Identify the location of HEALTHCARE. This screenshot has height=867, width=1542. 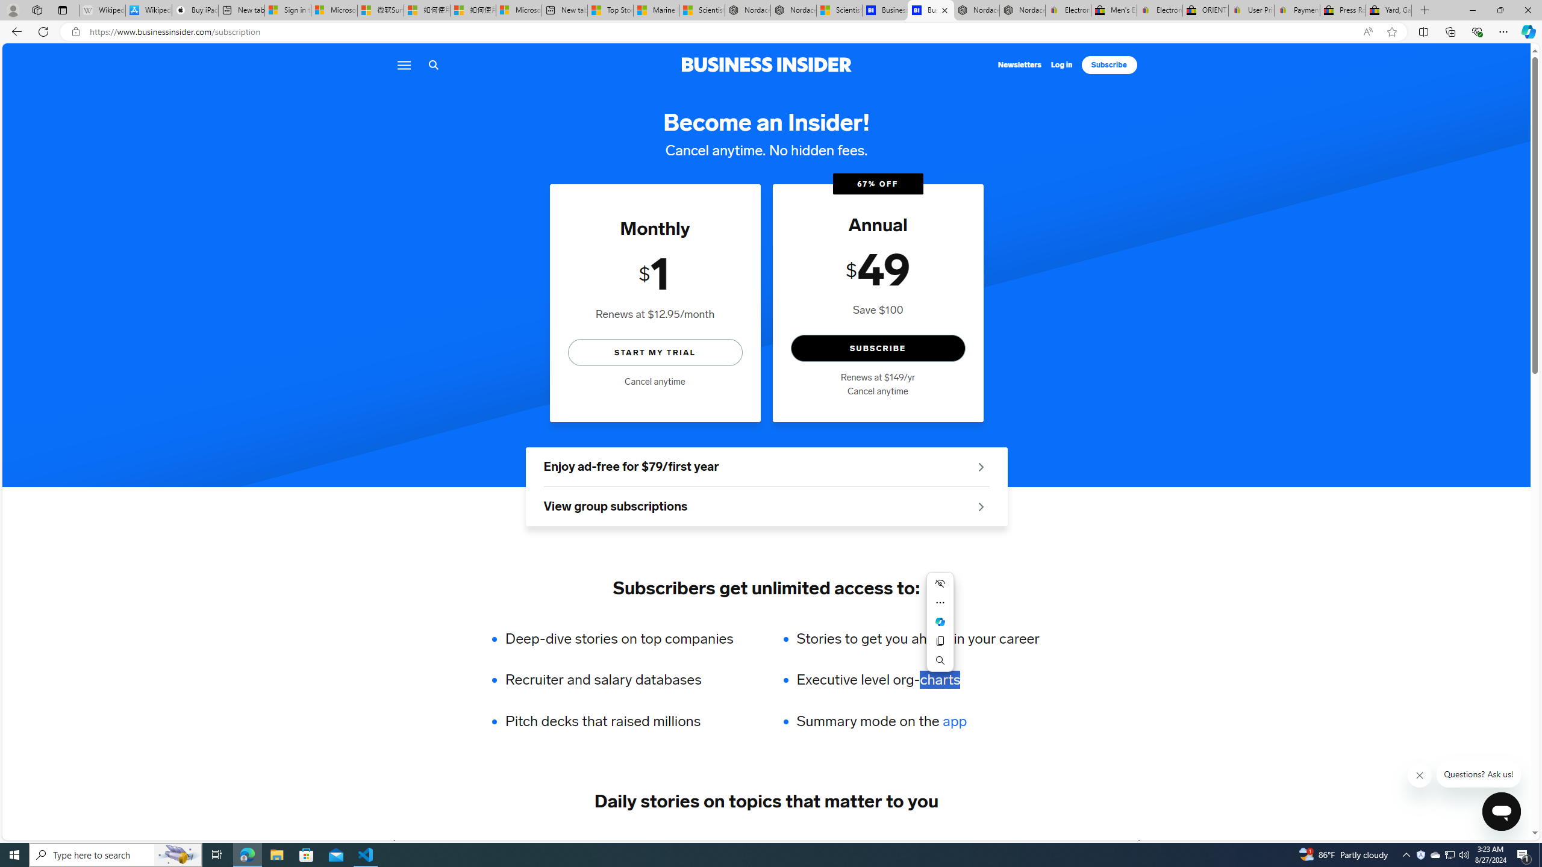
(851, 843).